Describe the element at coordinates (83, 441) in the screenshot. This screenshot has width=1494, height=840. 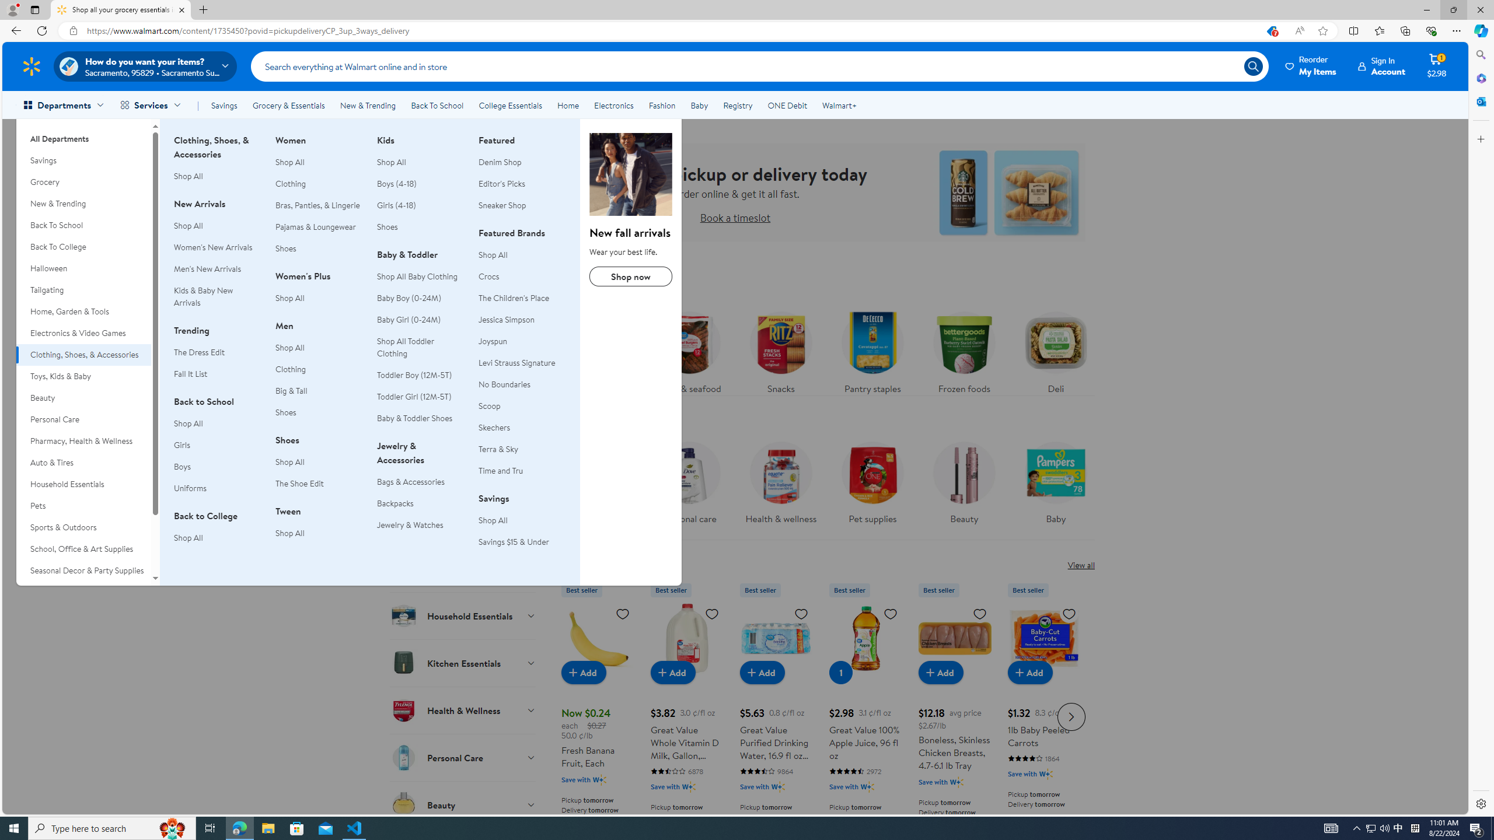
I see `Pharmacy, Health & Wellness` at that location.